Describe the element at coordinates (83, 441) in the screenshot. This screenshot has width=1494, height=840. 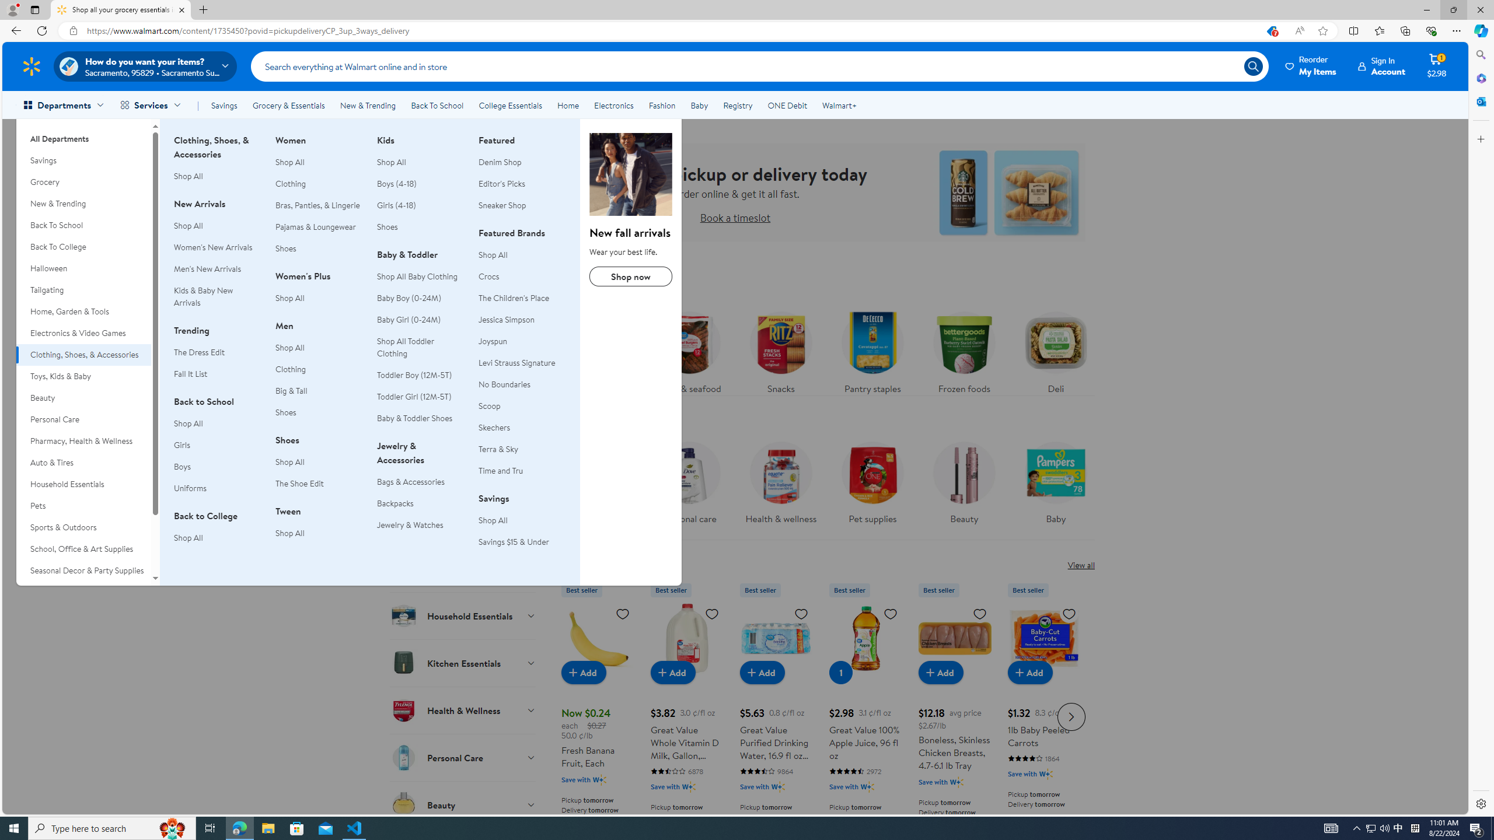
I see `Pharmacy, Health & Wellness` at that location.